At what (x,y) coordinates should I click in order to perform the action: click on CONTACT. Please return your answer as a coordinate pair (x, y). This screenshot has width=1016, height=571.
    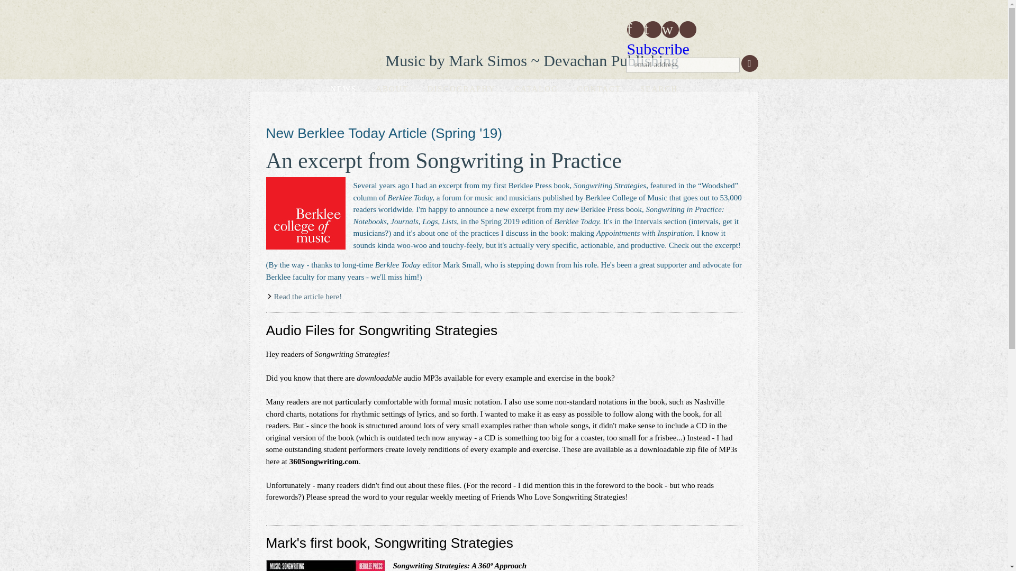
    Looking at the image, I should click on (599, 89).